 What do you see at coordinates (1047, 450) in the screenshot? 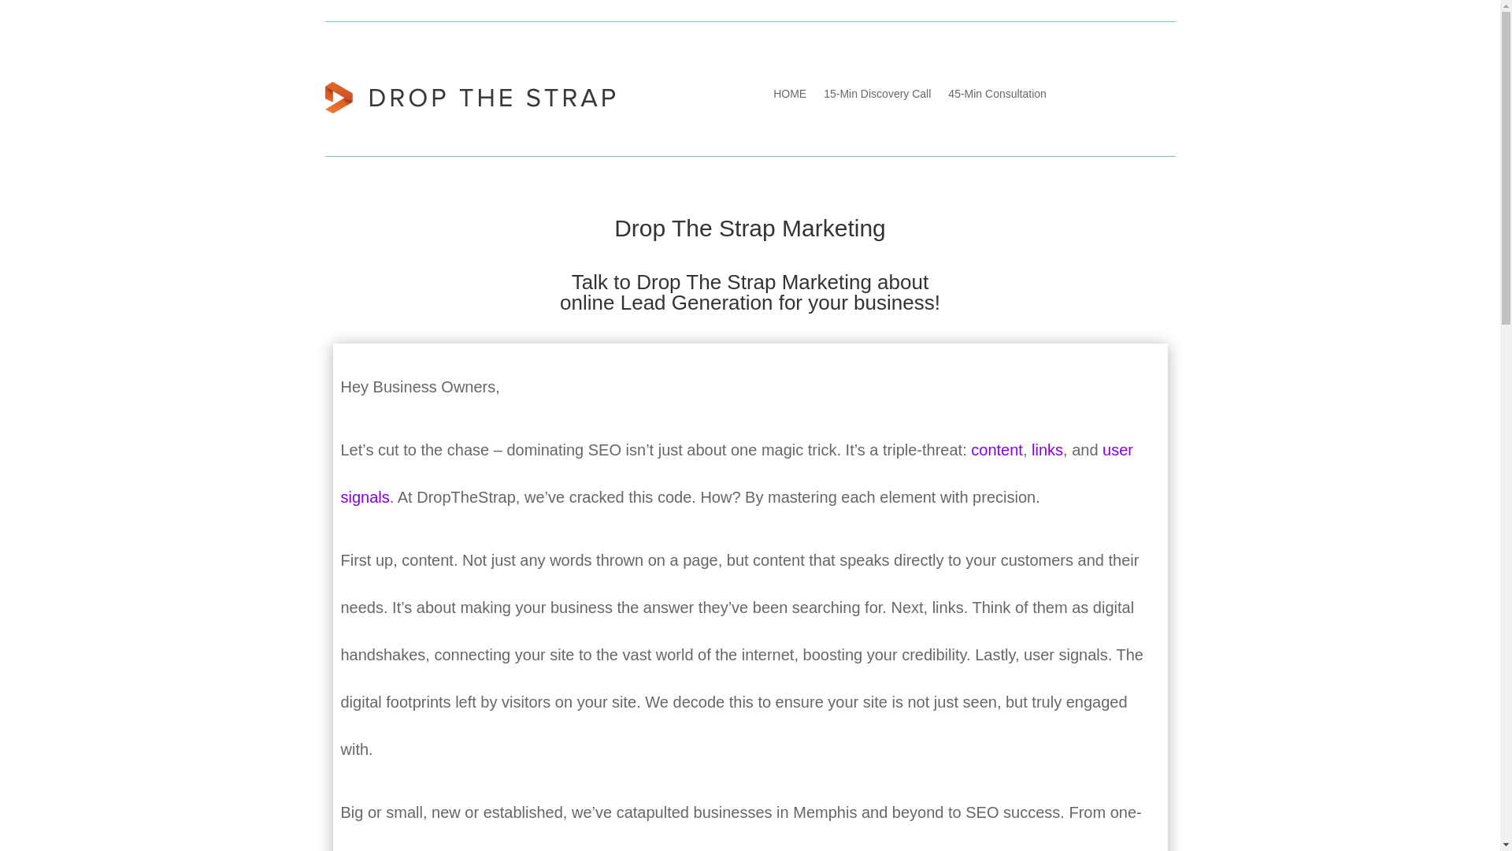
I see `links` at bounding box center [1047, 450].